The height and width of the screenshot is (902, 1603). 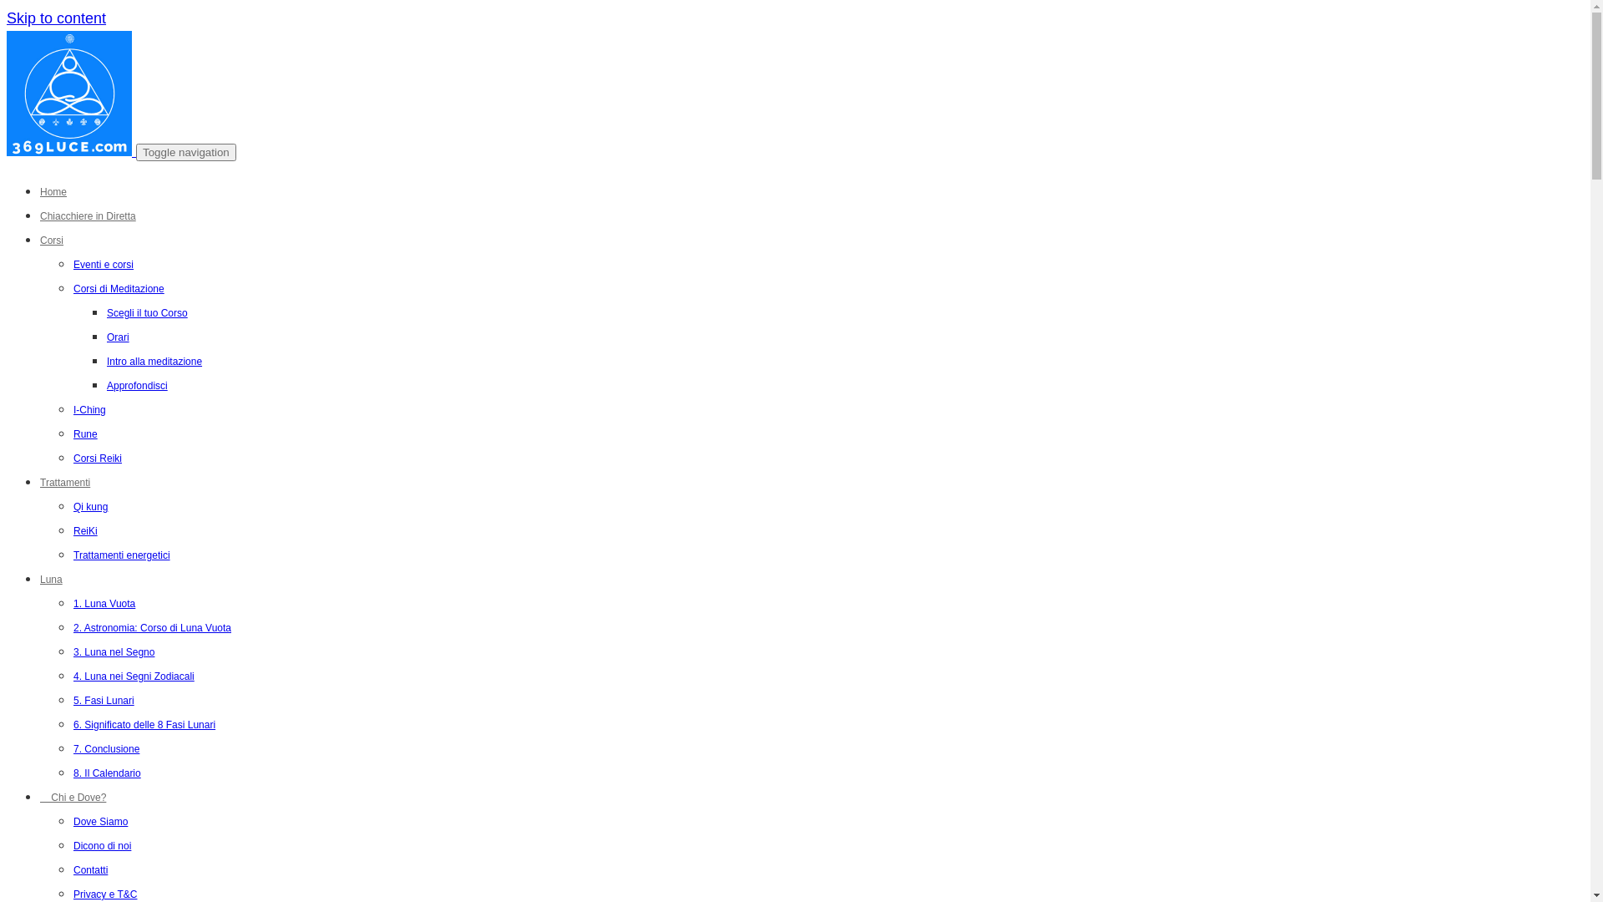 What do you see at coordinates (85, 434) in the screenshot?
I see `Rune` at bounding box center [85, 434].